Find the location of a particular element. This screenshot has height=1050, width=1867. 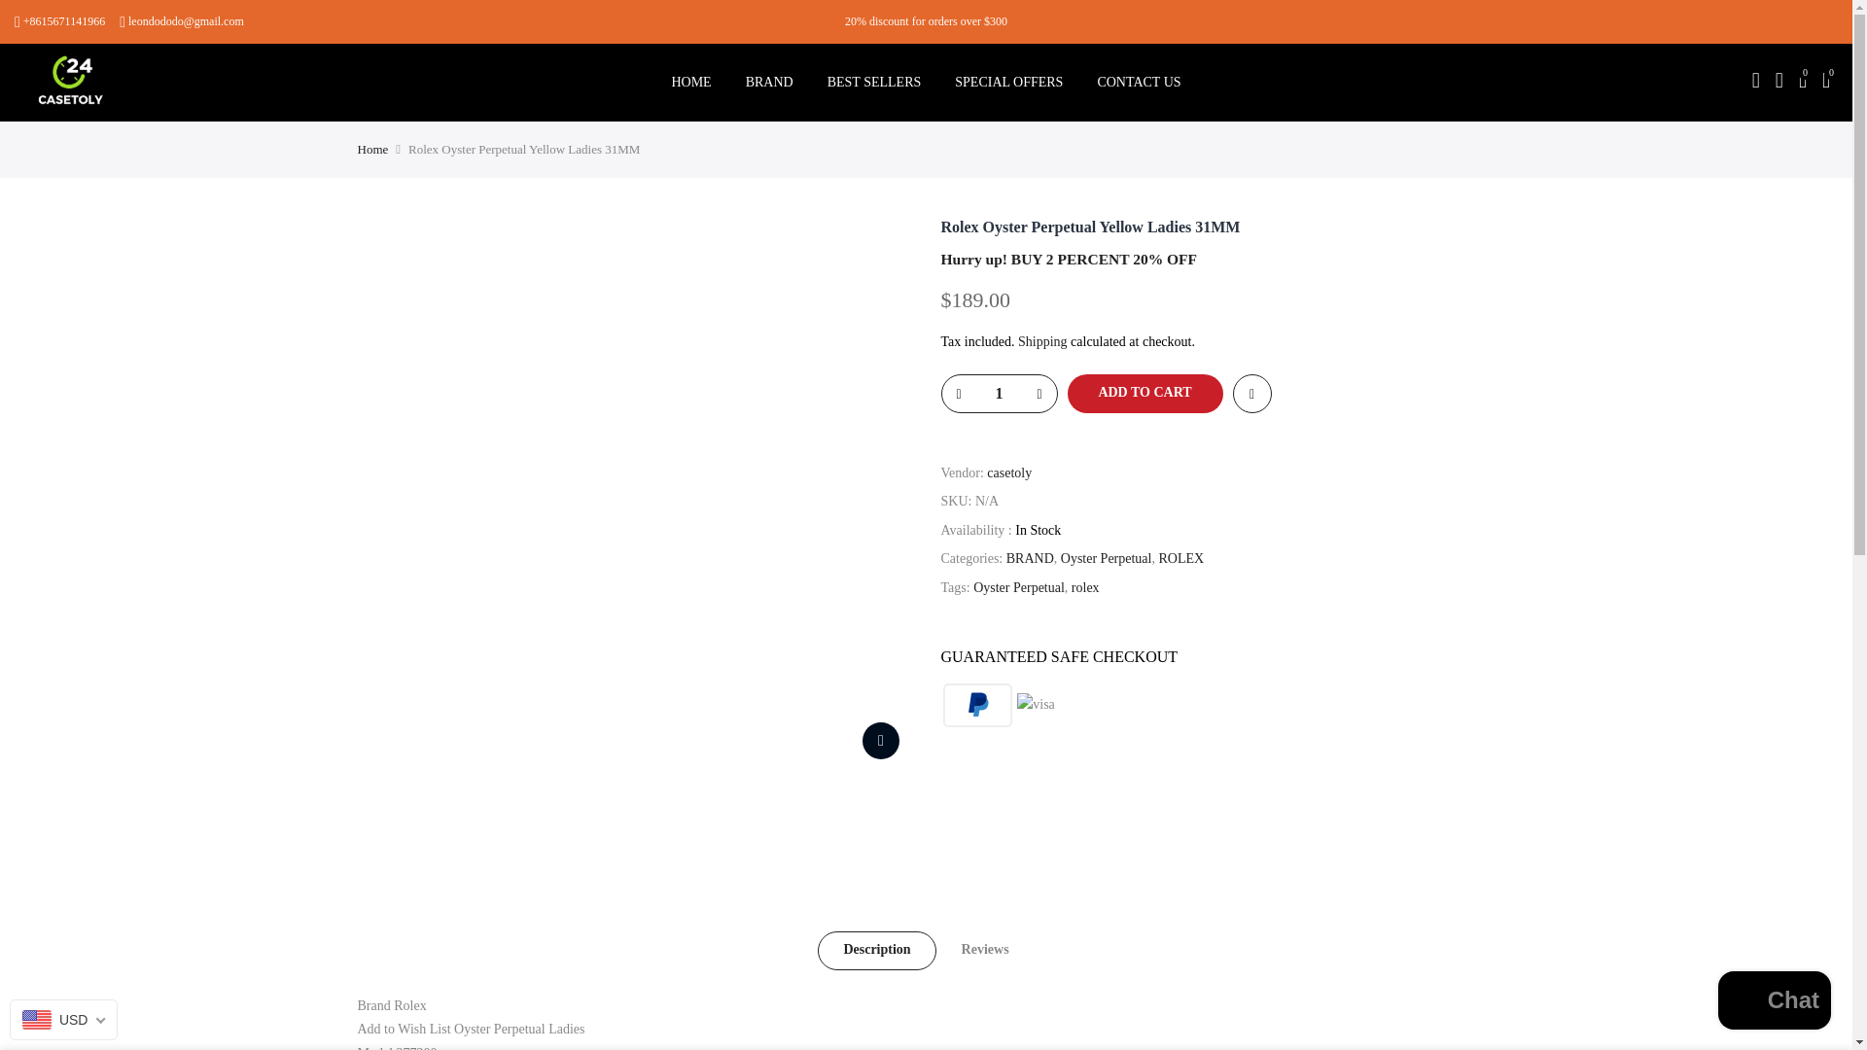

BRAND is located at coordinates (768, 83).